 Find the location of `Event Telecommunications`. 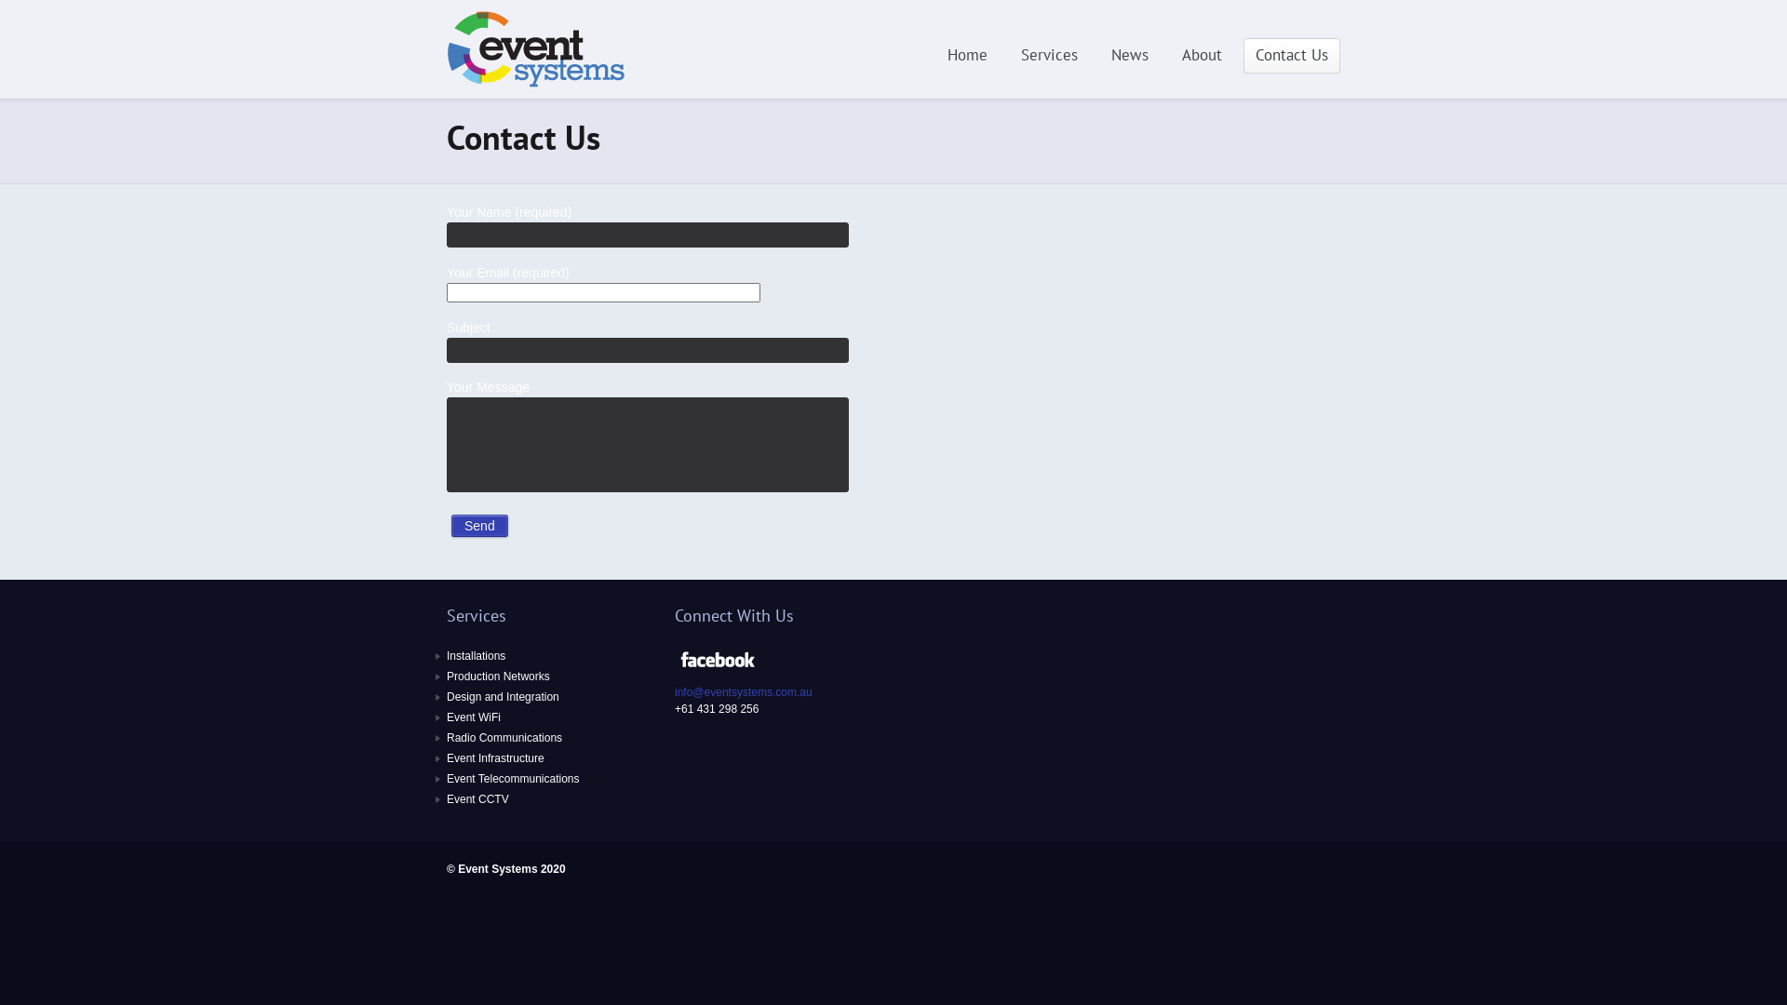

Event Telecommunications is located at coordinates (514, 779).